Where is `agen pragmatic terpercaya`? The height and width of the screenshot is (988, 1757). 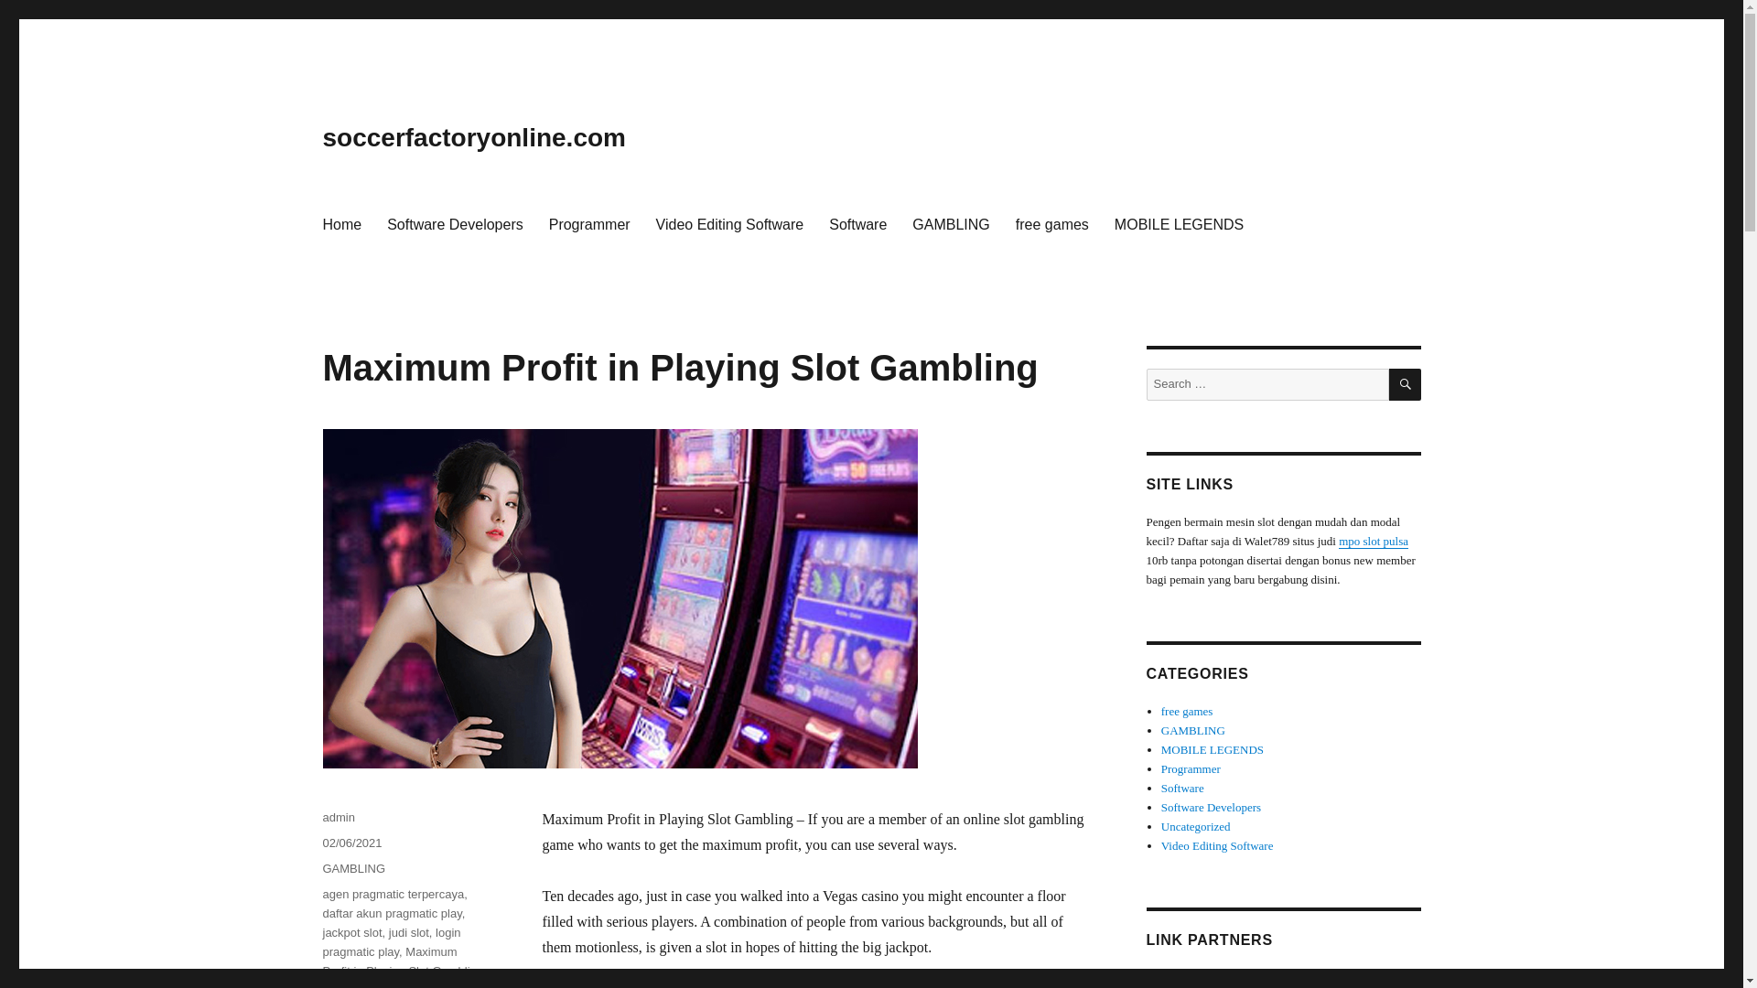
agen pragmatic terpercaya is located at coordinates (392, 893).